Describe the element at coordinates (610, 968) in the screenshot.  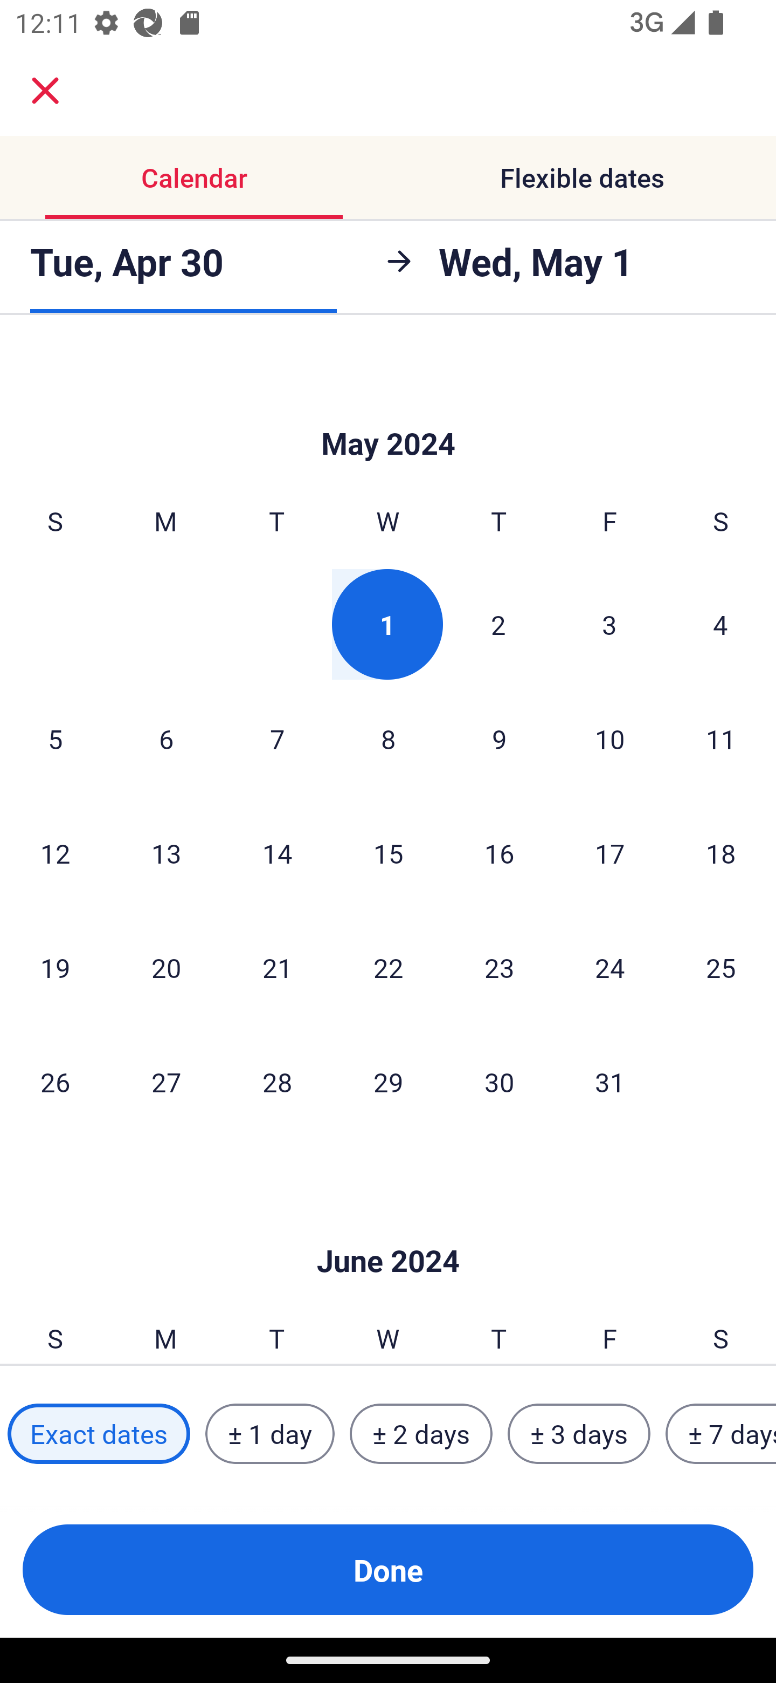
I see `24 Friday, May 24, 2024` at that location.